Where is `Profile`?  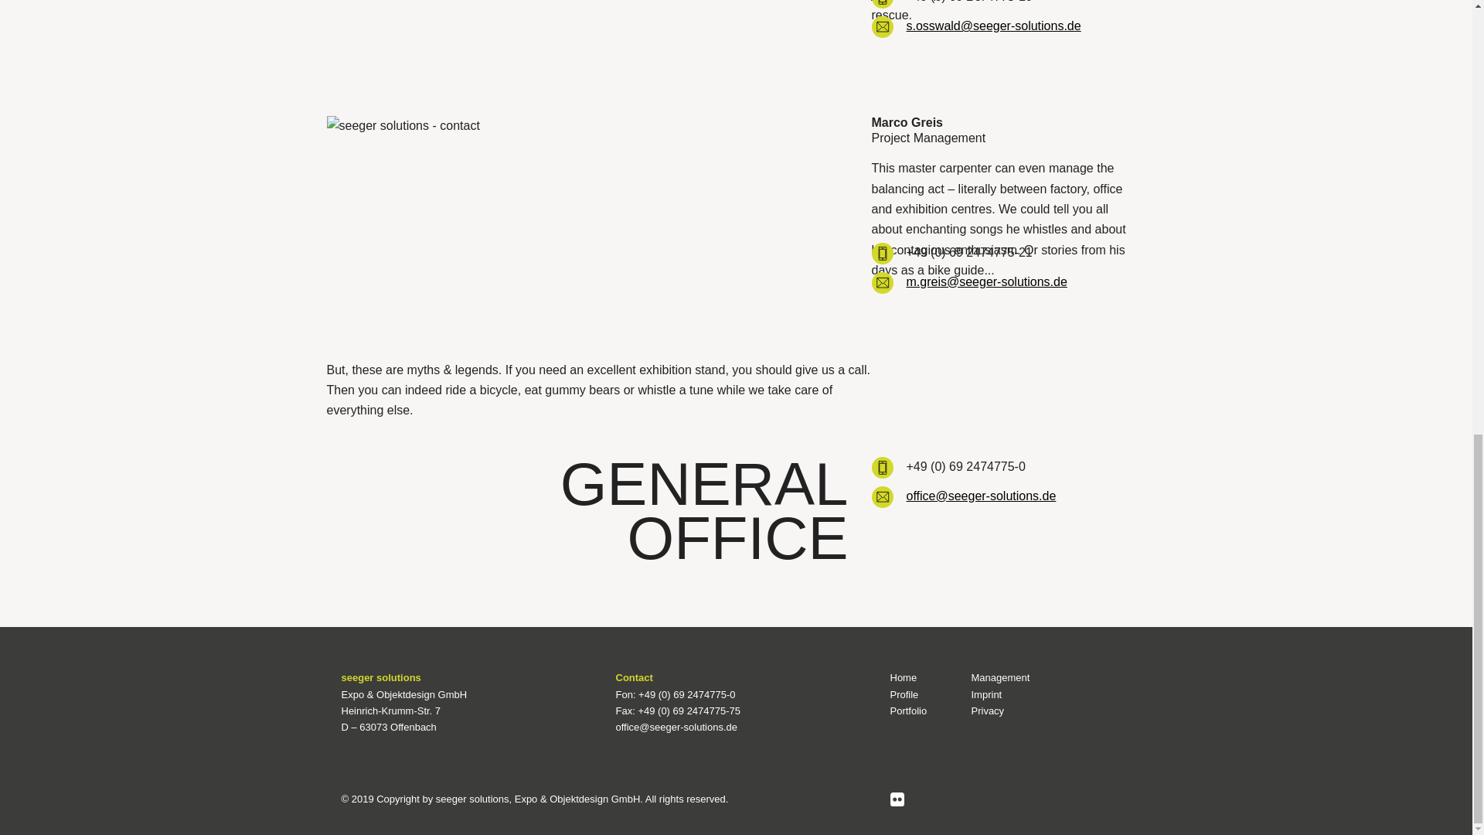 Profile is located at coordinates (904, 694).